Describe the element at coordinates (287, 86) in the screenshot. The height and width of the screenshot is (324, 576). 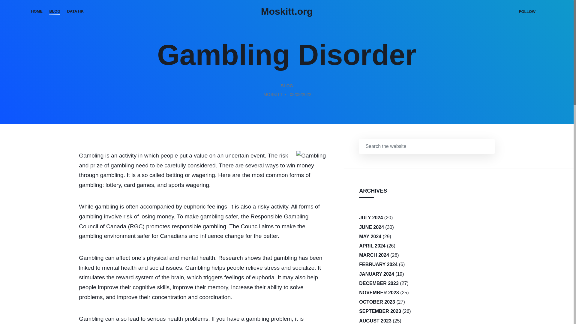
I see `Blog` at that location.